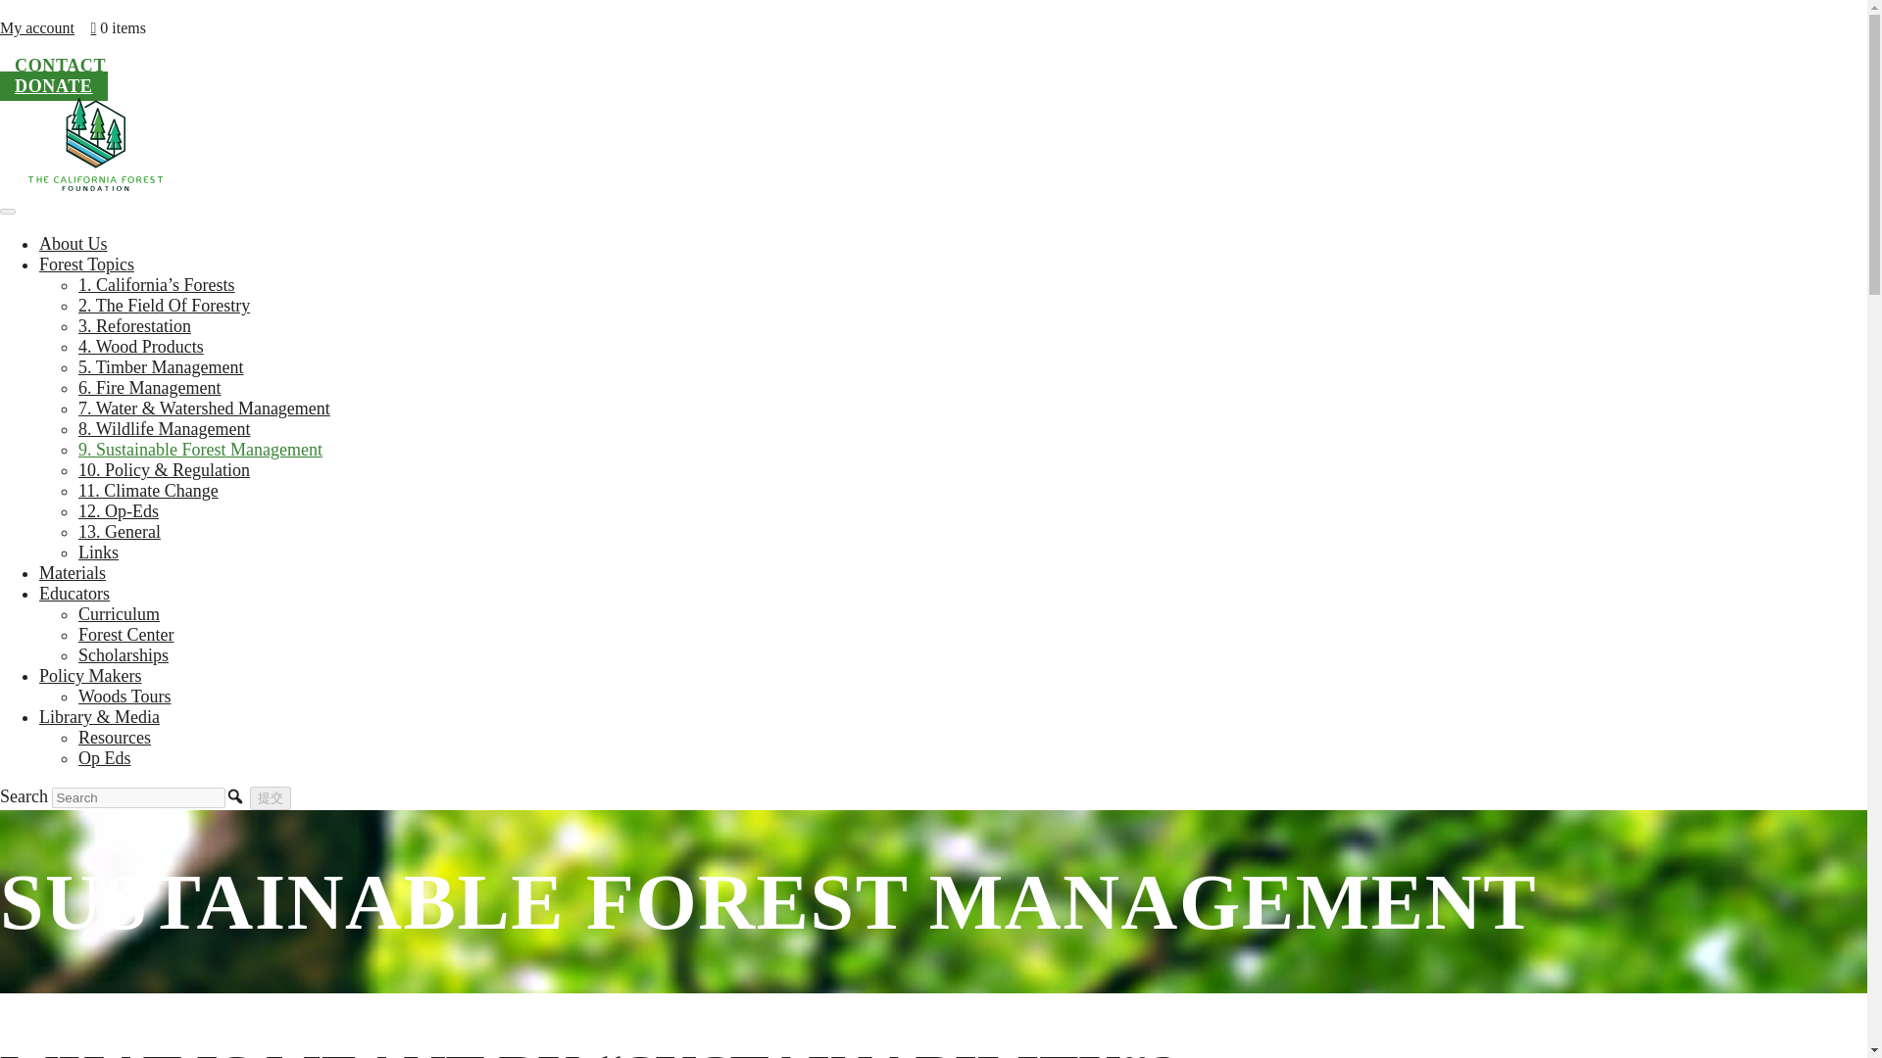 The width and height of the screenshot is (1882, 1058). I want to click on Forest Center, so click(125, 635).